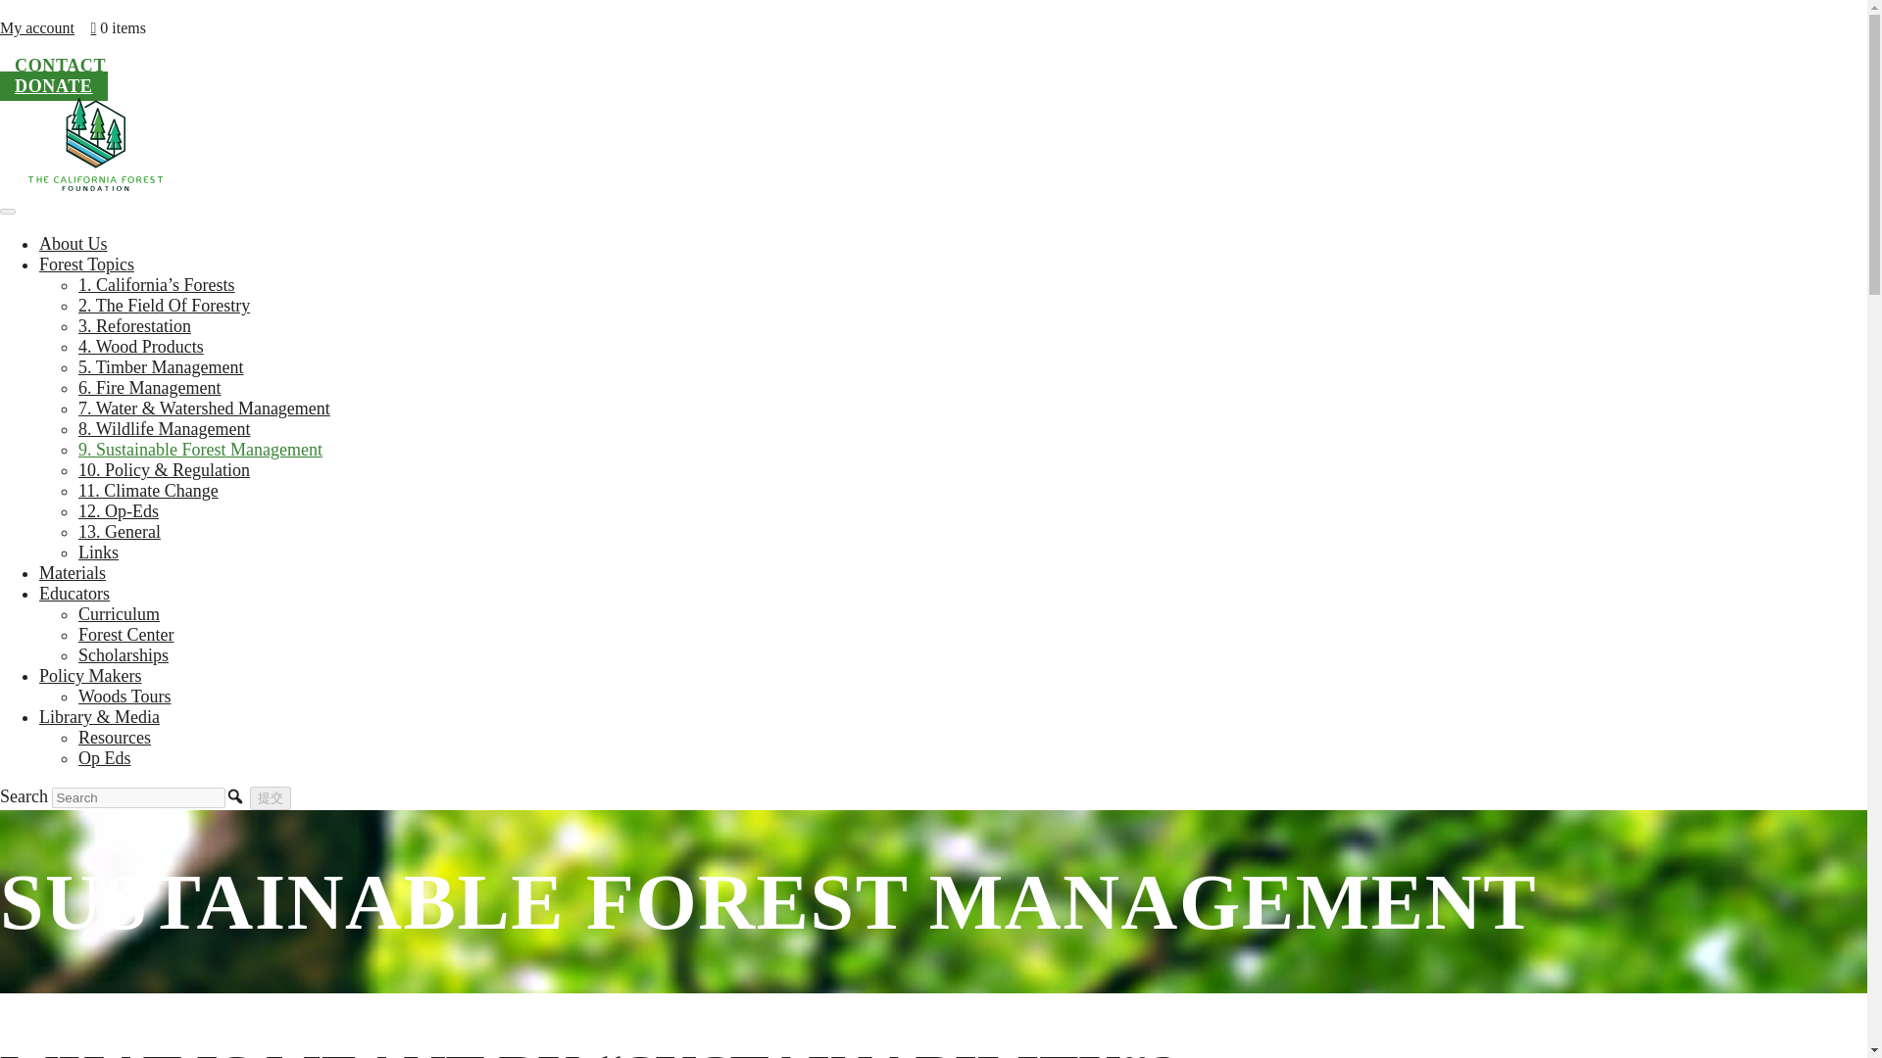 The width and height of the screenshot is (1882, 1058). I want to click on Forest Center, so click(125, 635).